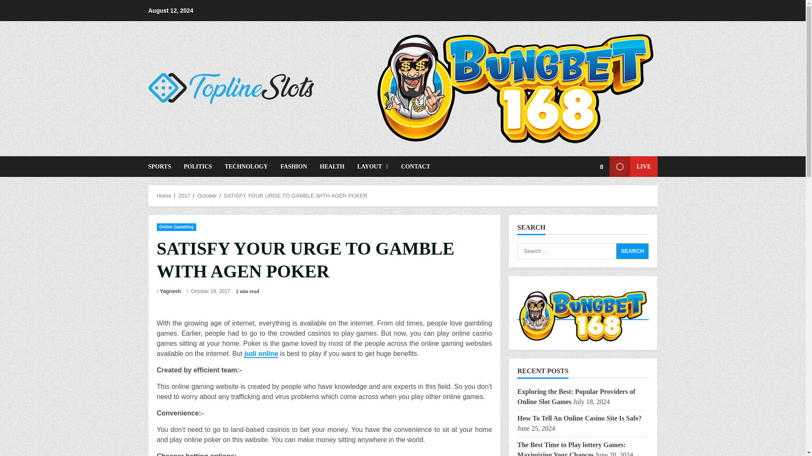  I want to click on SPORTS, so click(162, 166).